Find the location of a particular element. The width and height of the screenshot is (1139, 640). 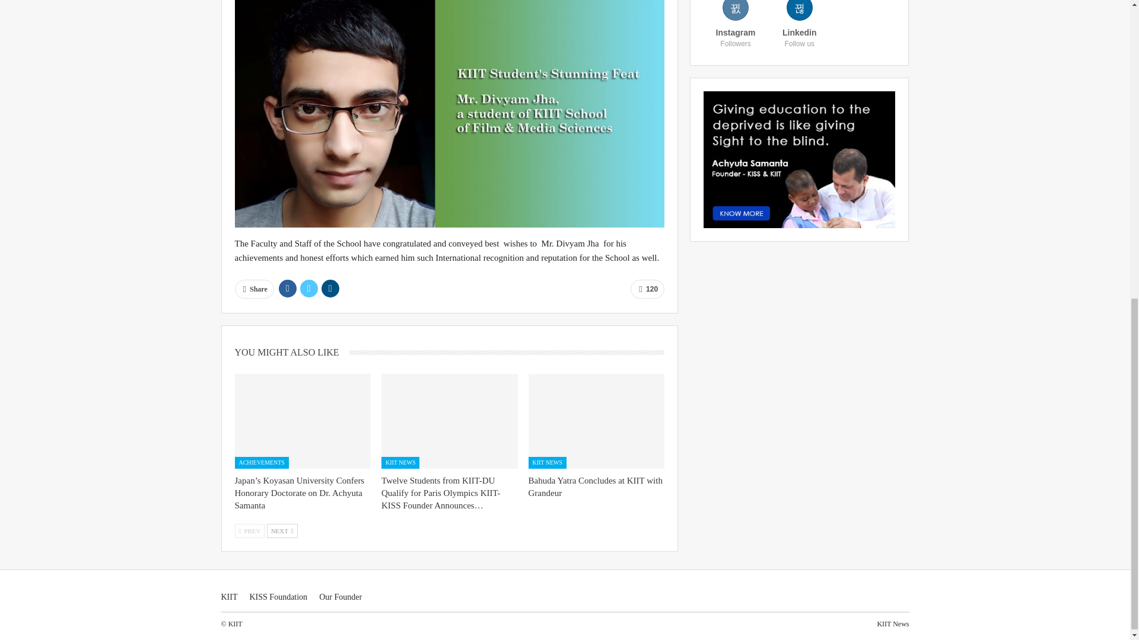

Bahuda Yatra Concludes at KIIT with Grandeur is located at coordinates (596, 487).